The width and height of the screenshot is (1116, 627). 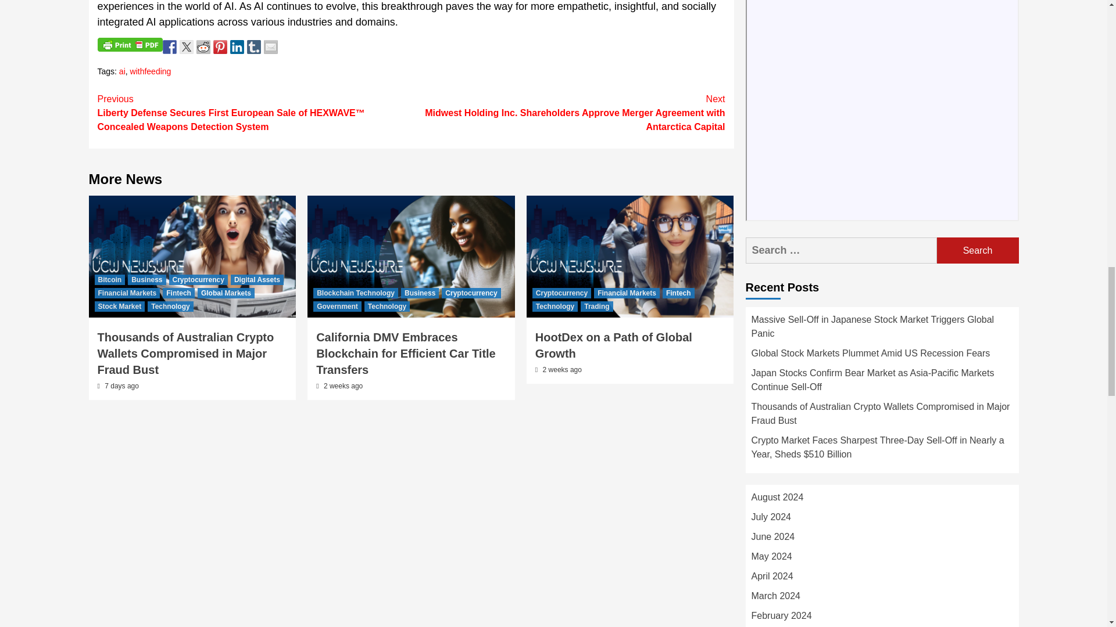 I want to click on Search, so click(x=978, y=250).